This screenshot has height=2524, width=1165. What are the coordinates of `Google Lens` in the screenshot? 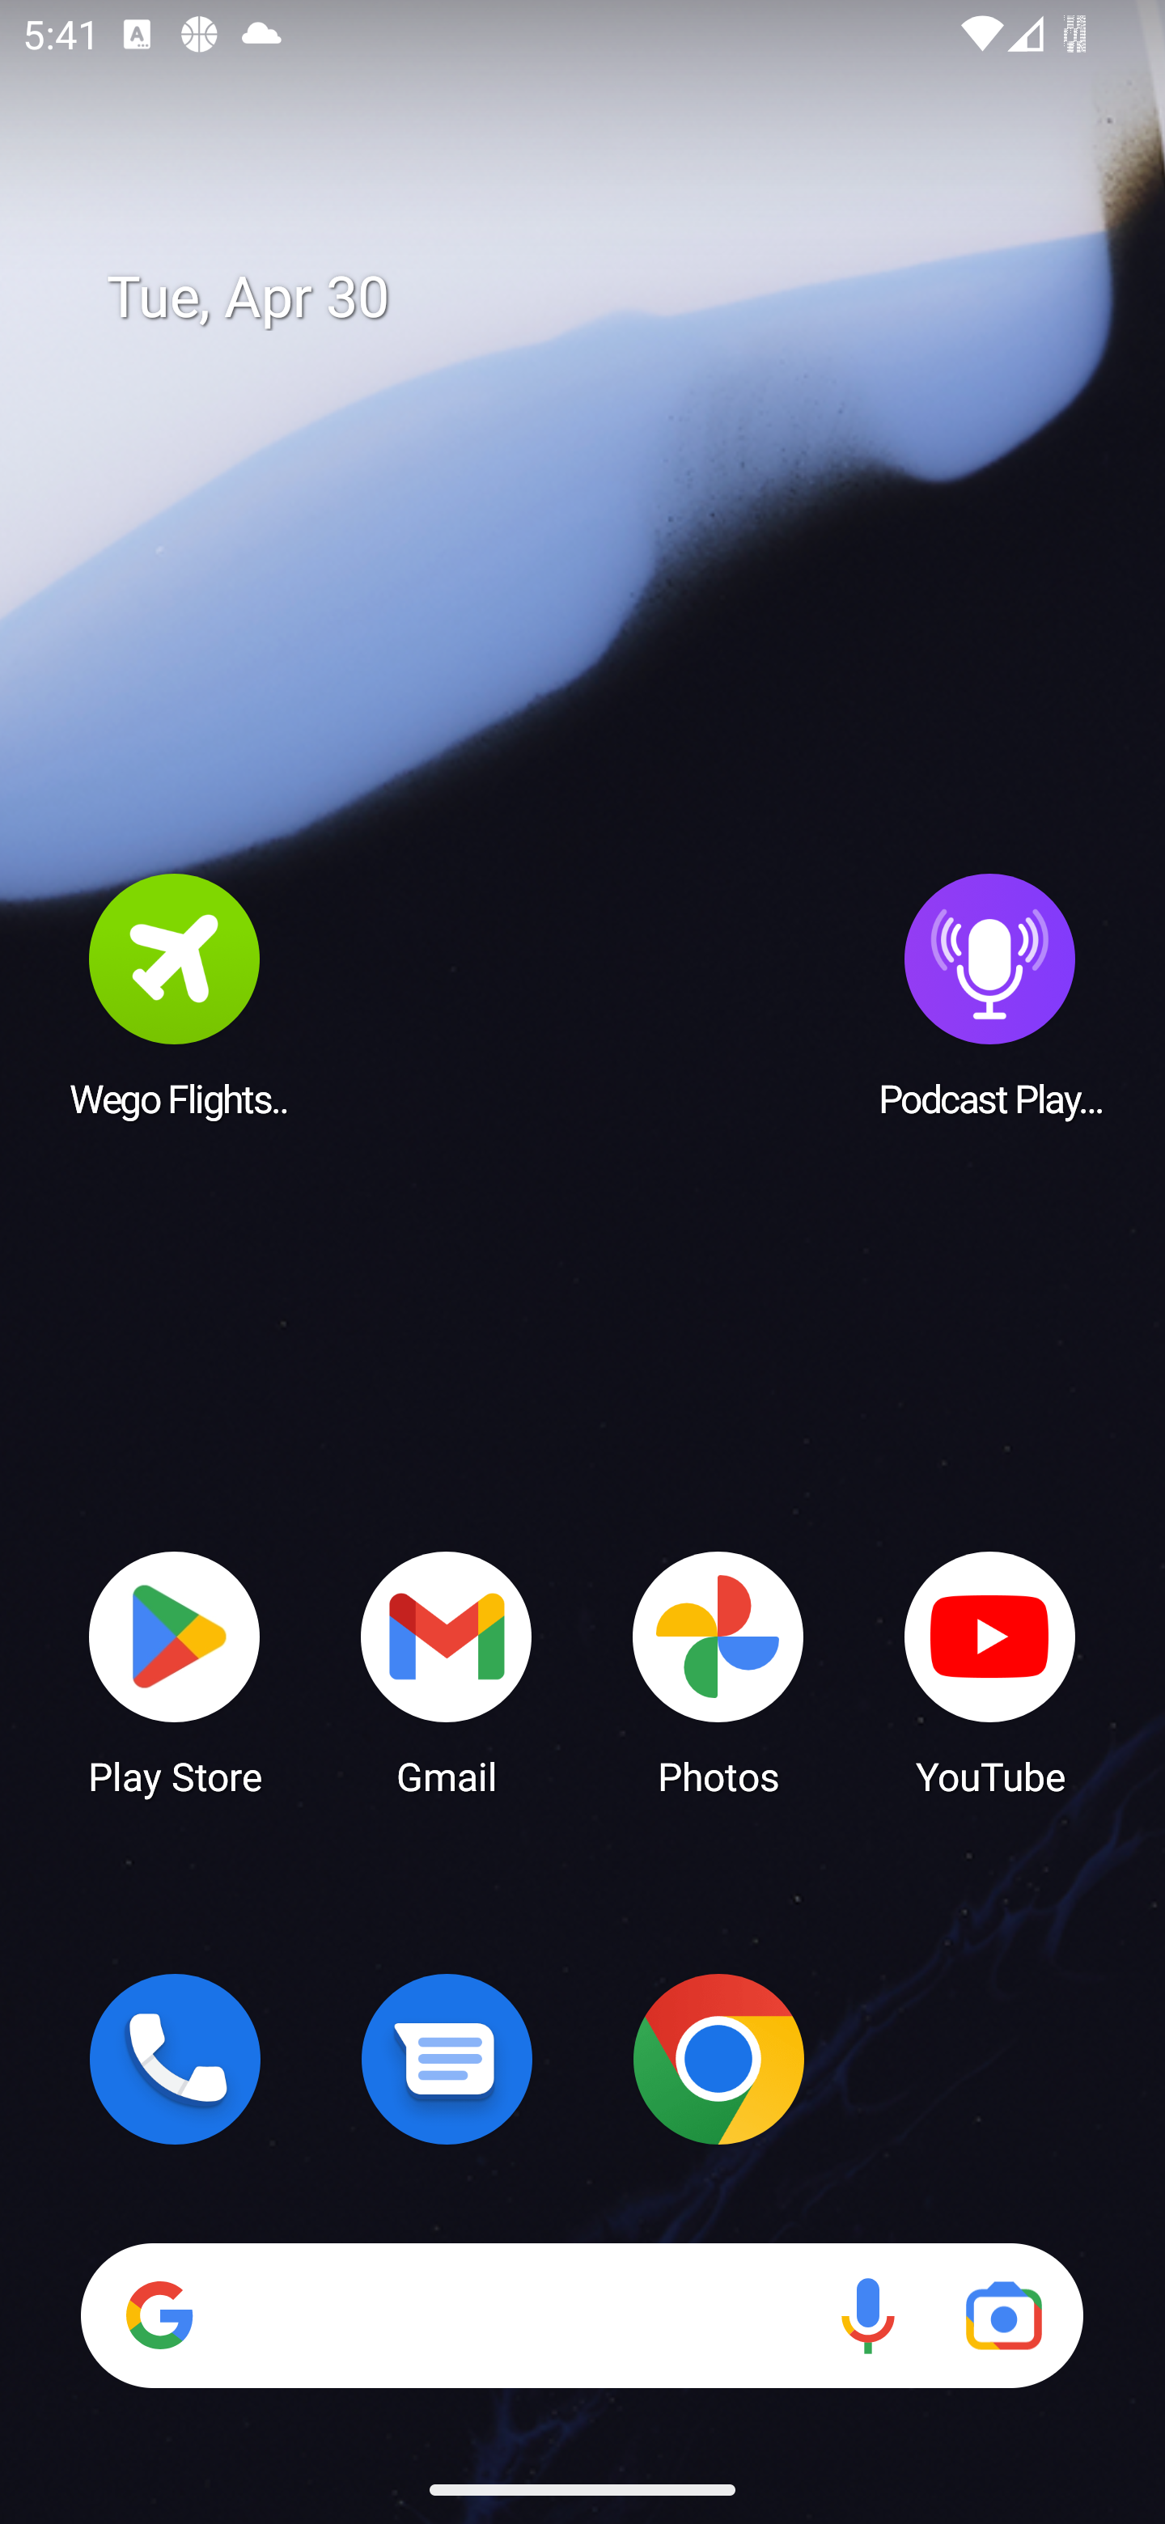 It's located at (1003, 2315).